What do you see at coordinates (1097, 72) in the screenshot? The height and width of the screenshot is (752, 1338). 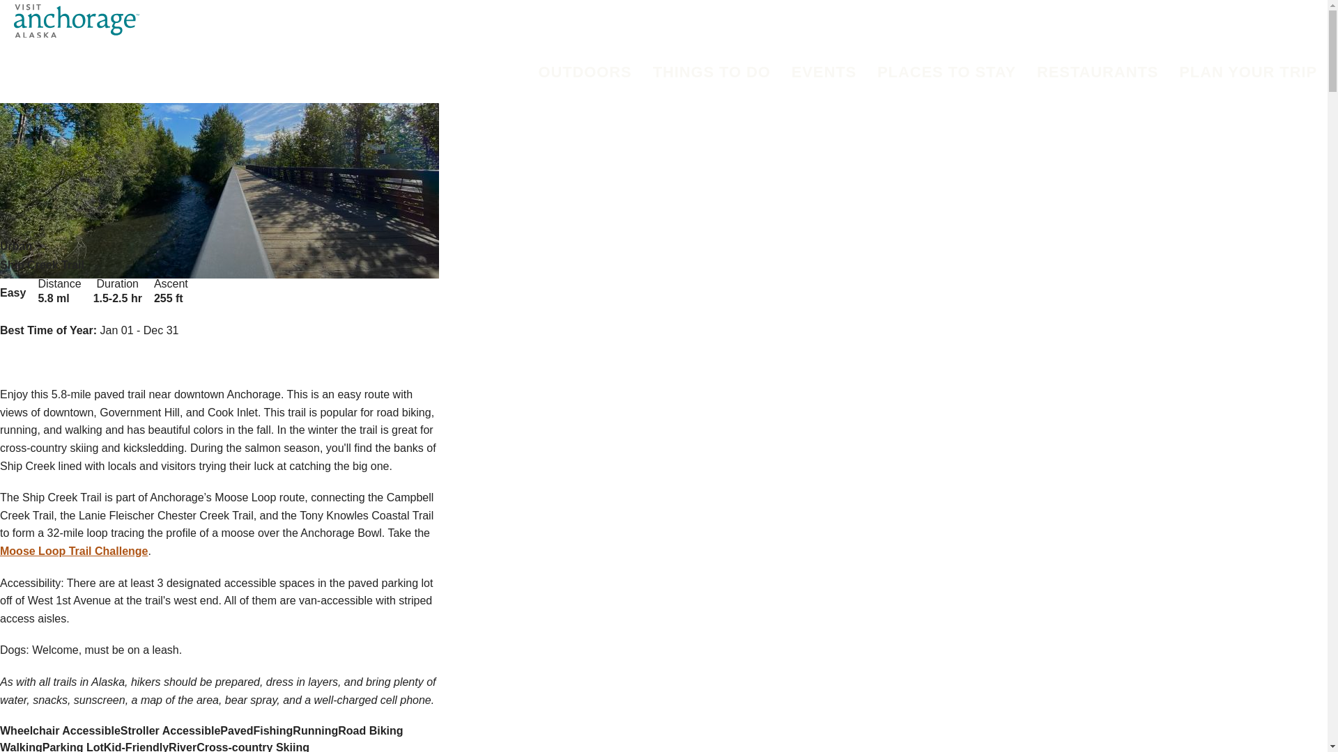 I see `RESTAURANTS` at bounding box center [1097, 72].